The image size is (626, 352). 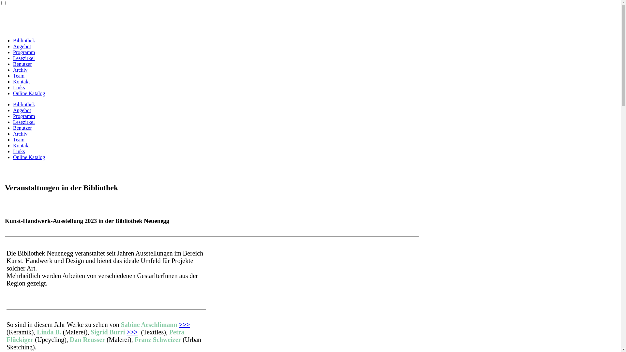 What do you see at coordinates (22, 64) in the screenshot?
I see `Benutzer` at bounding box center [22, 64].